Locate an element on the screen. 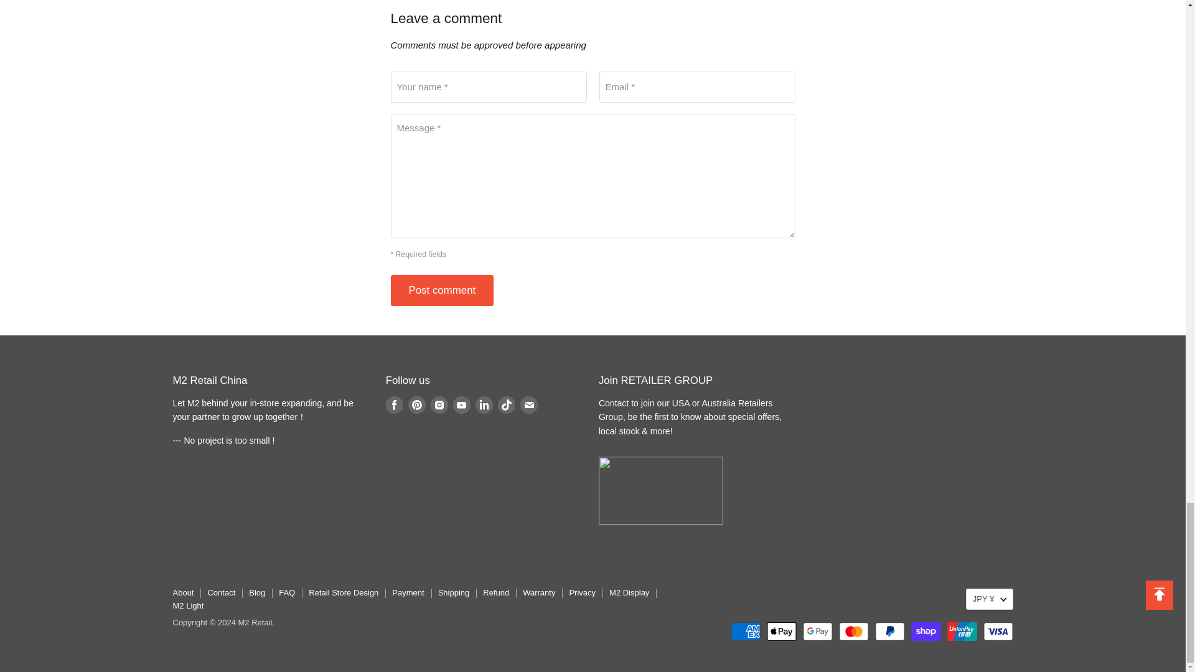  Mastercard is located at coordinates (853, 632).